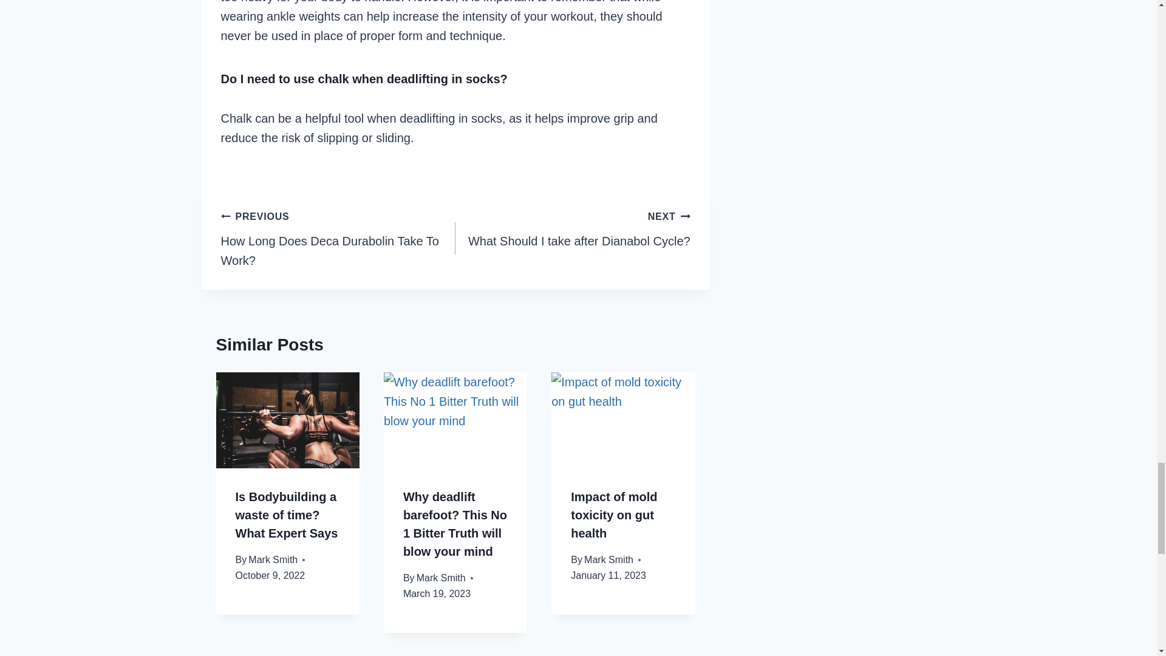 This screenshot has width=1166, height=656. What do you see at coordinates (272, 559) in the screenshot?
I see `Is Bodybuilding a waste of time? What Expert Says` at bounding box center [272, 559].